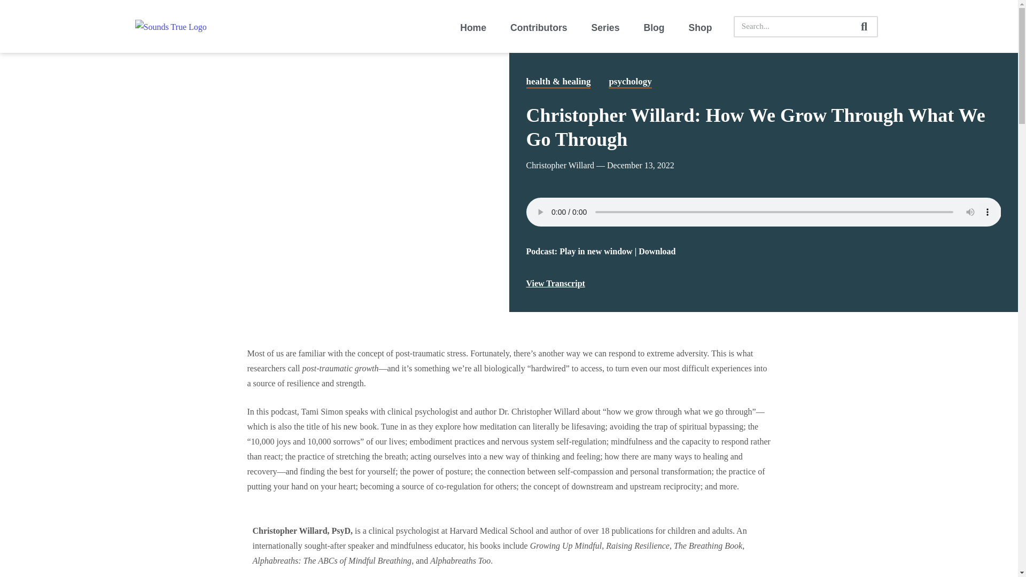 This screenshot has width=1026, height=577. Describe the element at coordinates (793, 27) in the screenshot. I see `Search` at that location.